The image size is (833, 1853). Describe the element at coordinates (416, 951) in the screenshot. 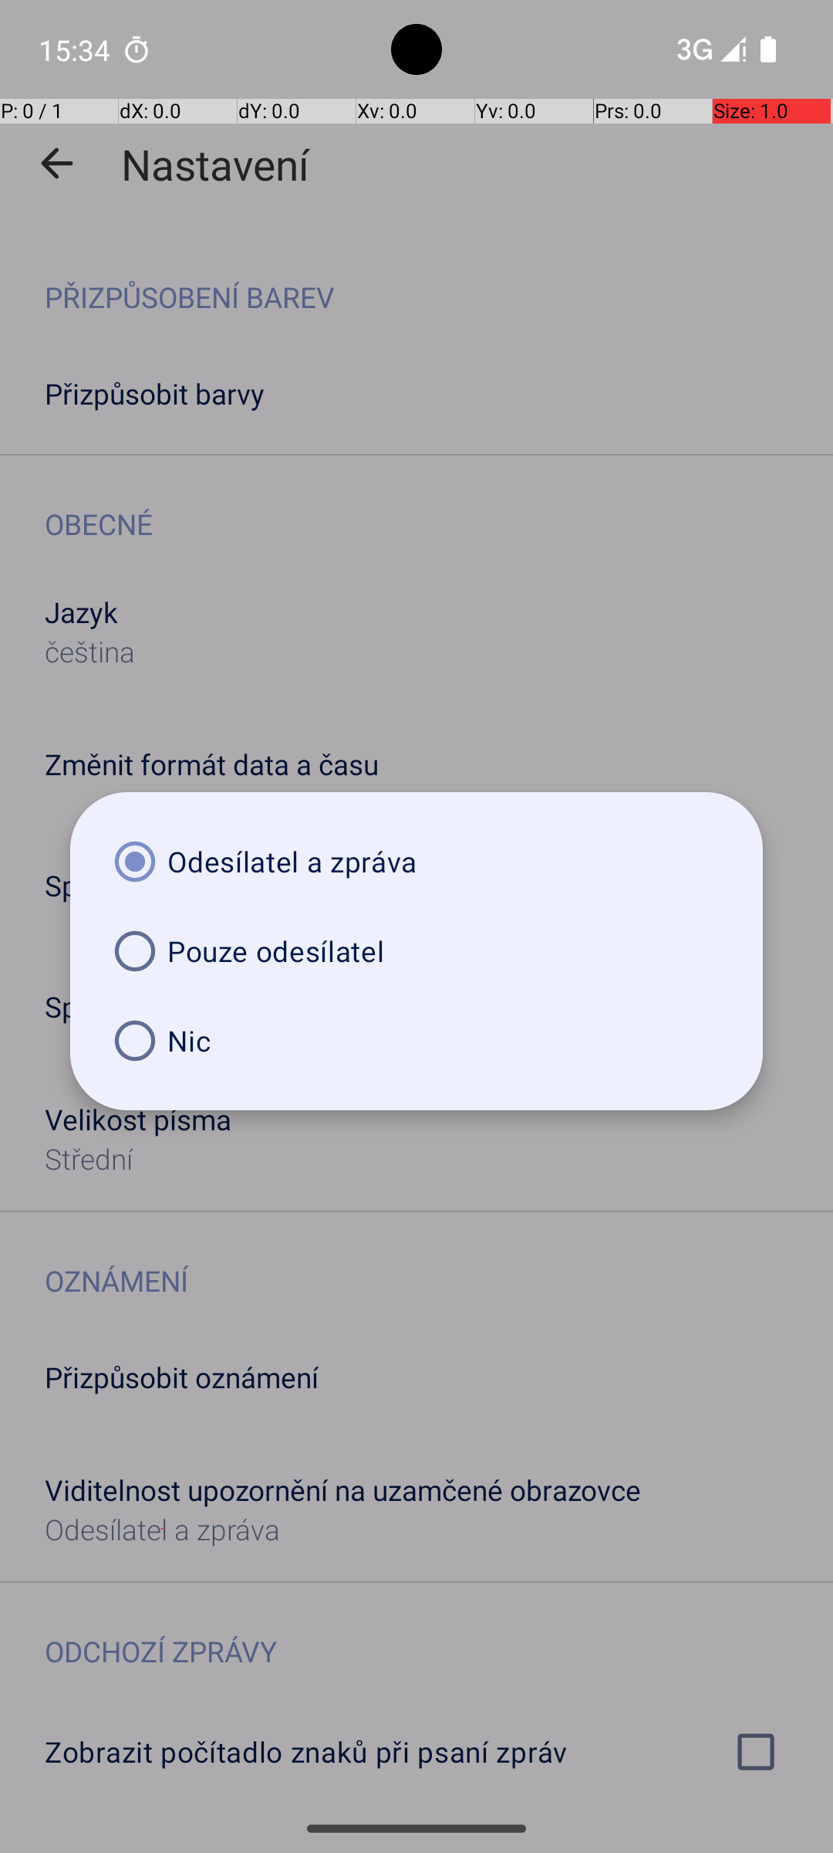

I see `Pouze odesílatel` at that location.